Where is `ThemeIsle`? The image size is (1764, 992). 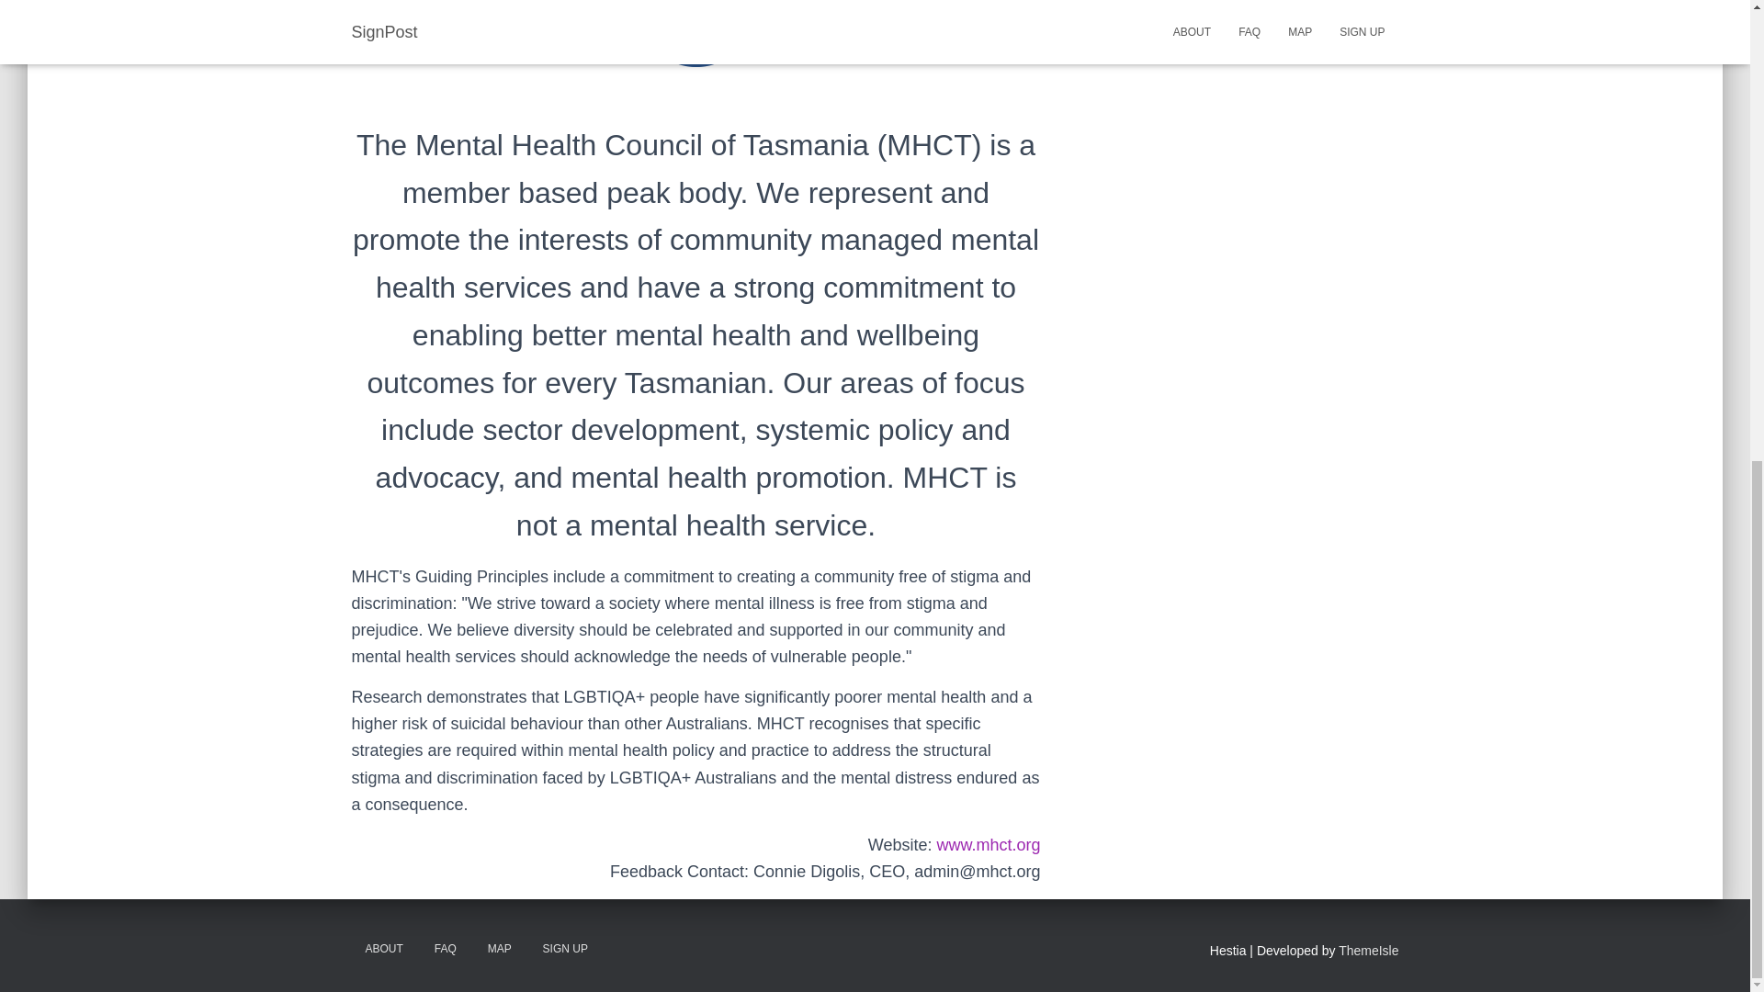 ThemeIsle is located at coordinates (1369, 951).